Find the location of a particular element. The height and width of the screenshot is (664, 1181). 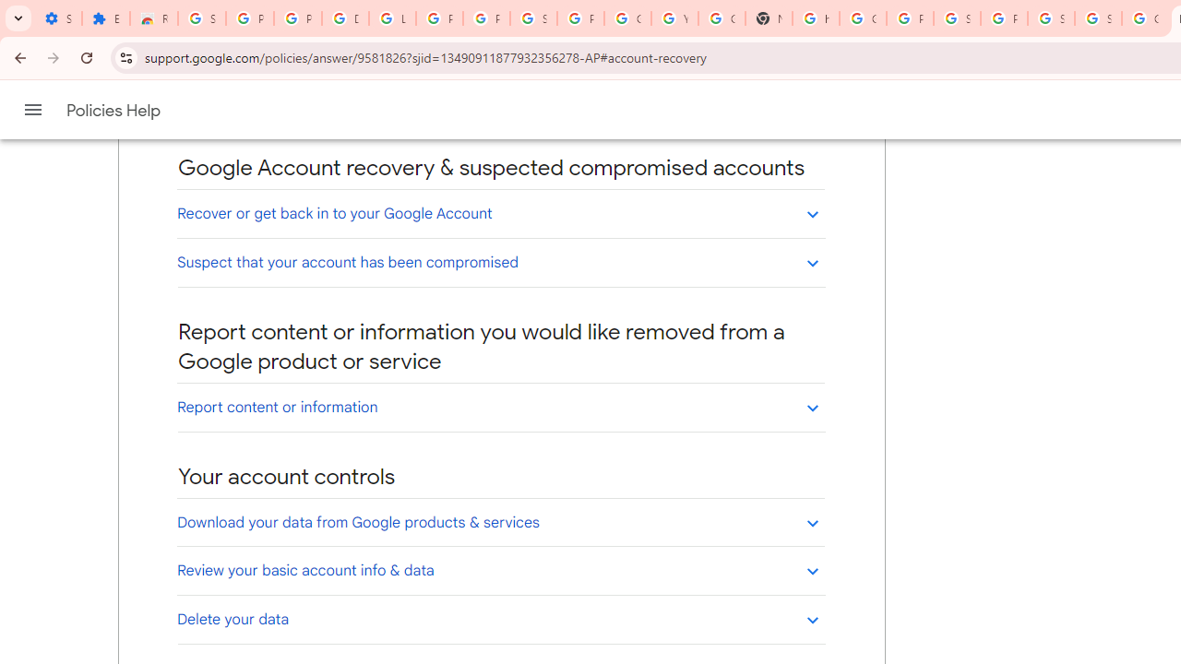

Reviews: Helix Fruit Jump Arcade Game is located at coordinates (153, 18).